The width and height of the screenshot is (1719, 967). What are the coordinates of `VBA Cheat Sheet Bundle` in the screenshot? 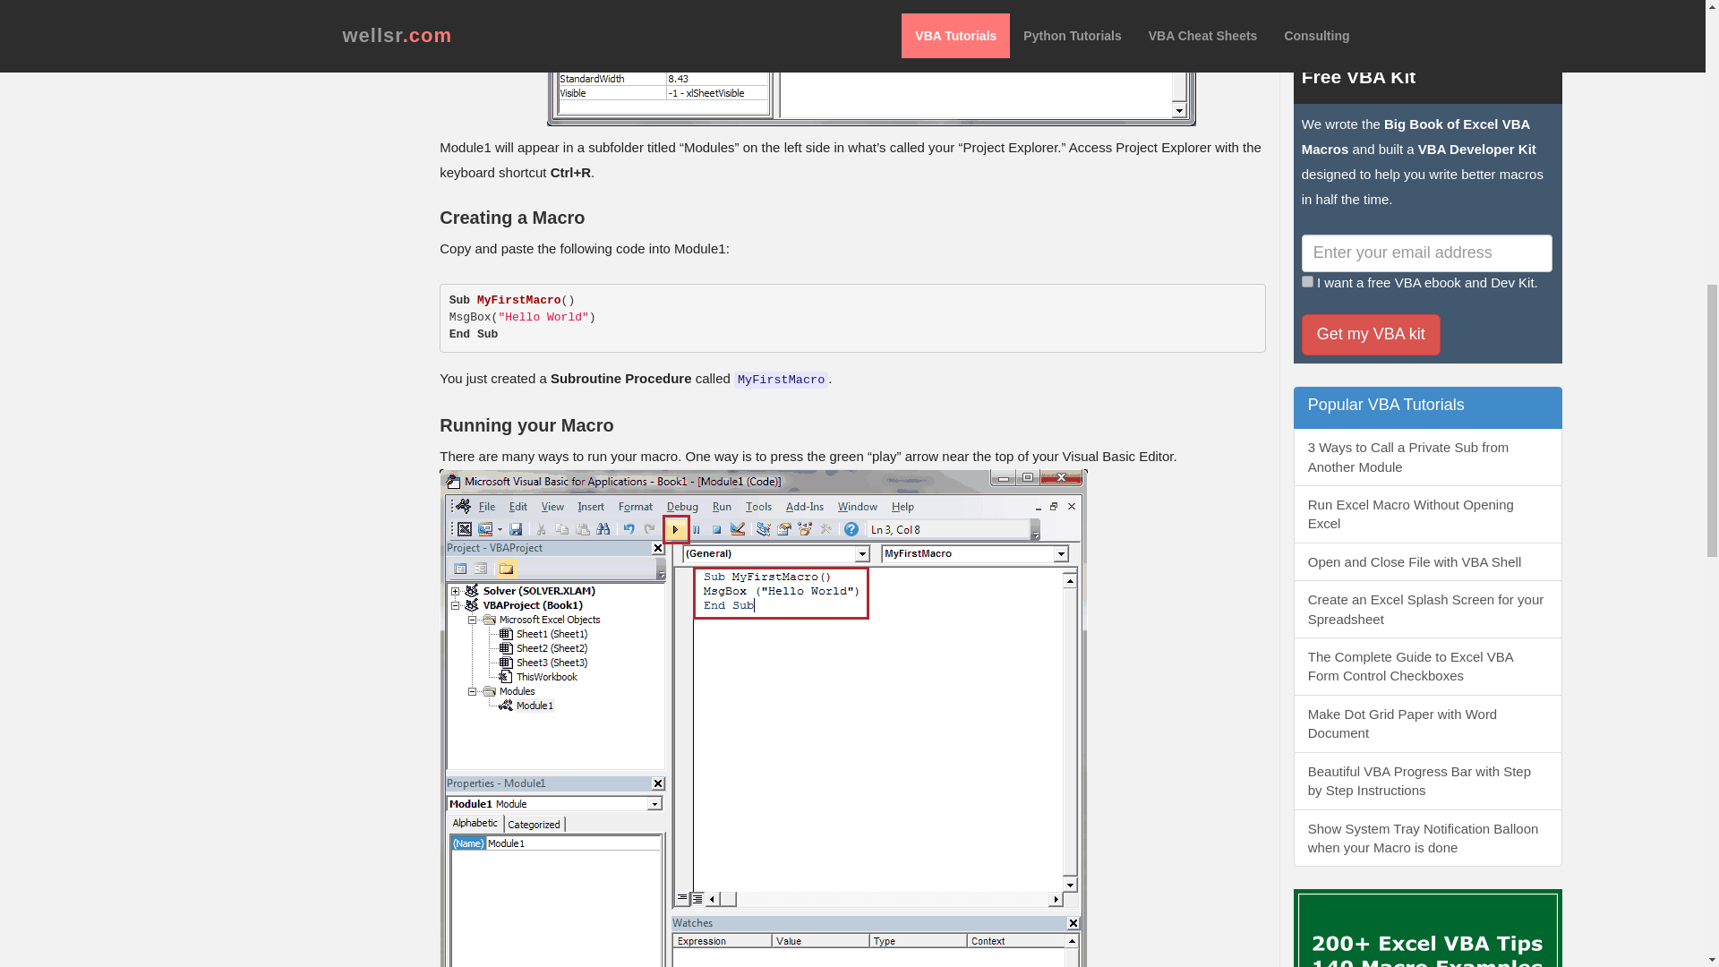 It's located at (1428, 928).